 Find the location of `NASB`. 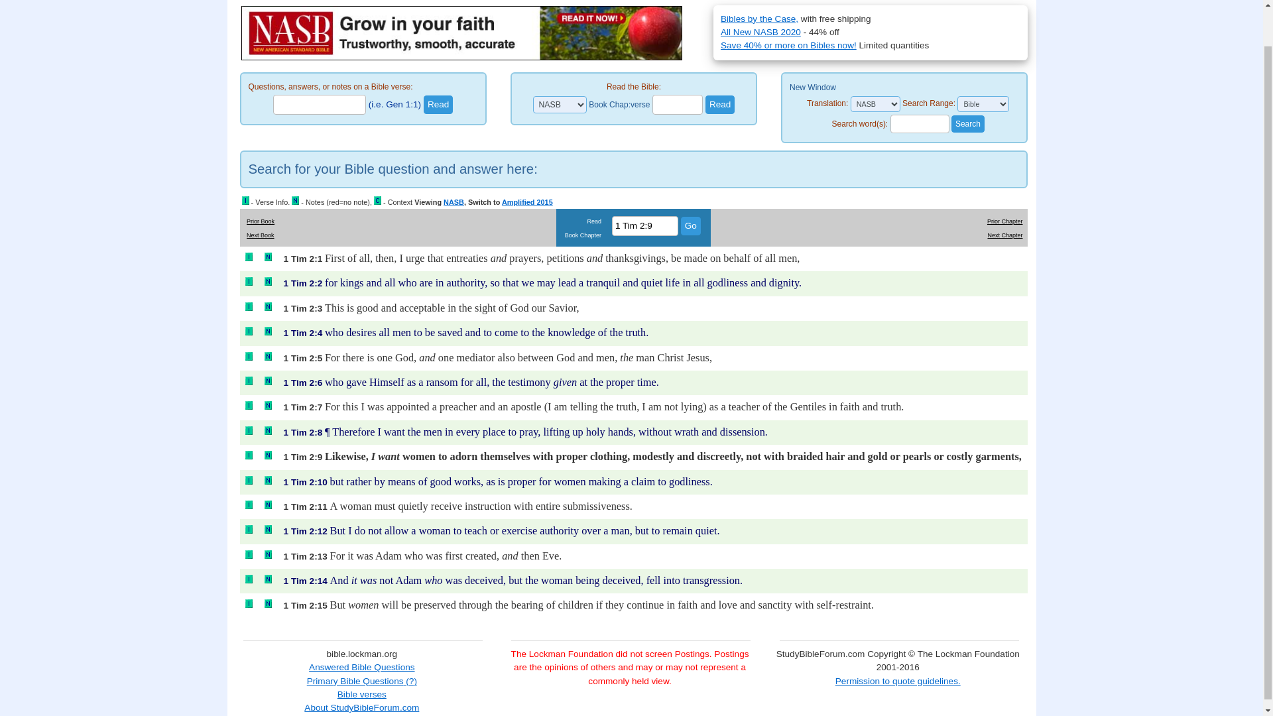

NASB is located at coordinates (454, 202).